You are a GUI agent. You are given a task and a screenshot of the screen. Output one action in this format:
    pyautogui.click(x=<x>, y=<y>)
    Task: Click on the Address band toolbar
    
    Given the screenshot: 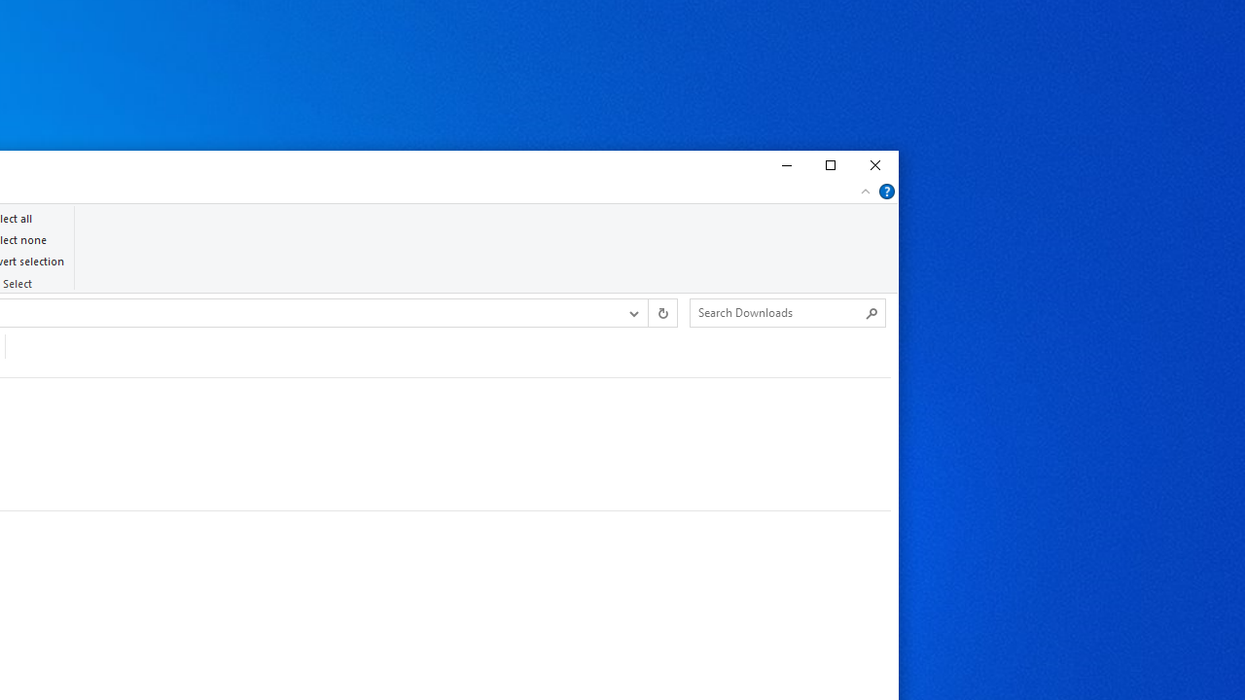 What is the action you would take?
    pyautogui.click(x=648, y=312)
    